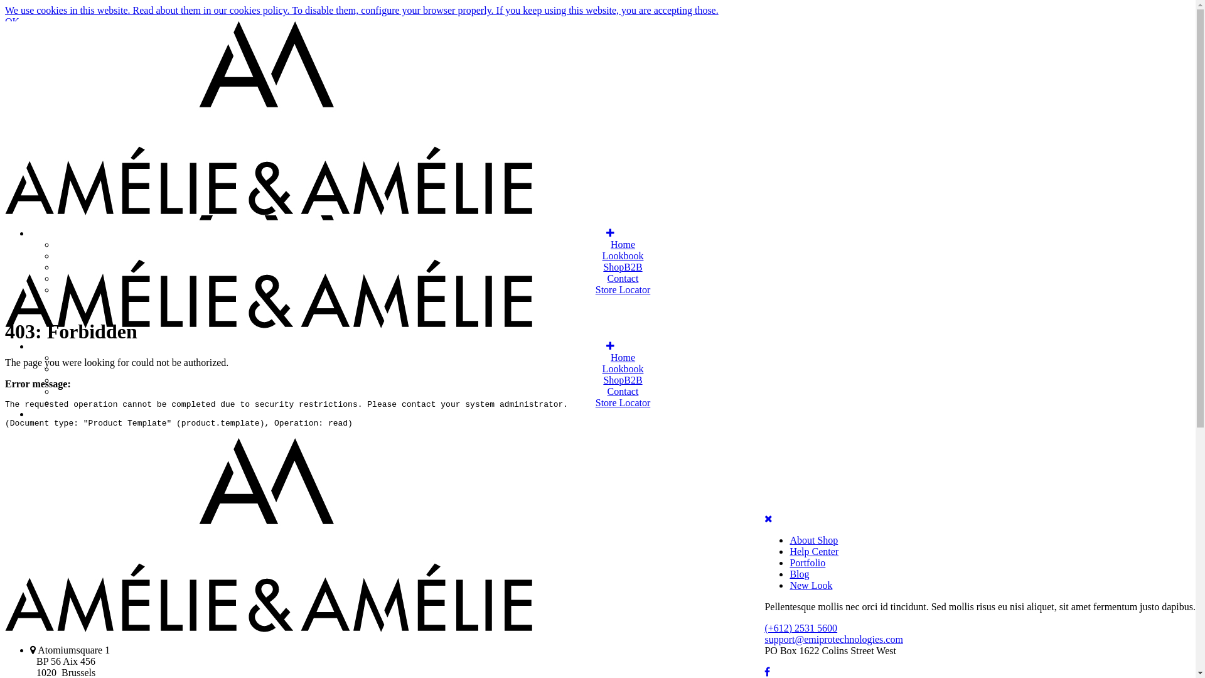  Describe the element at coordinates (623, 245) in the screenshot. I see `Home` at that location.